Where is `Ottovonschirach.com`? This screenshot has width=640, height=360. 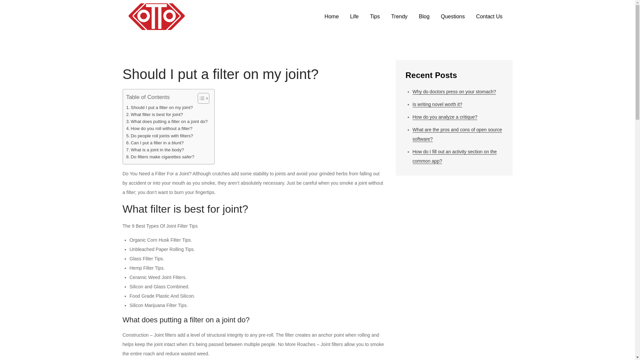
Ottovonschirach.com is located at coordinates (236, 22).